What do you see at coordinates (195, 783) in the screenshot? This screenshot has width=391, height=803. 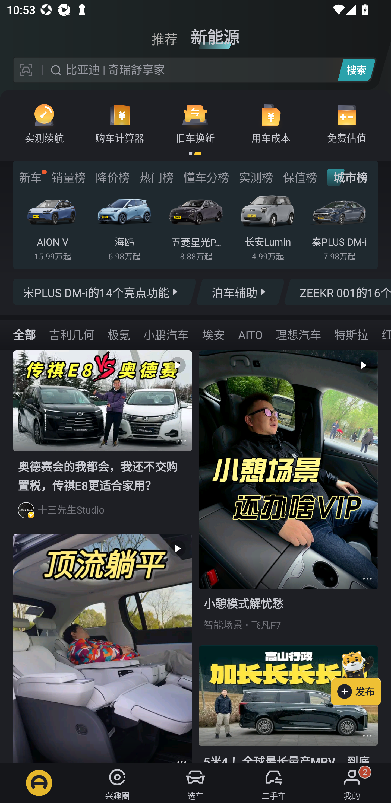 I see ` 选车` at bounding box center [195, 783].